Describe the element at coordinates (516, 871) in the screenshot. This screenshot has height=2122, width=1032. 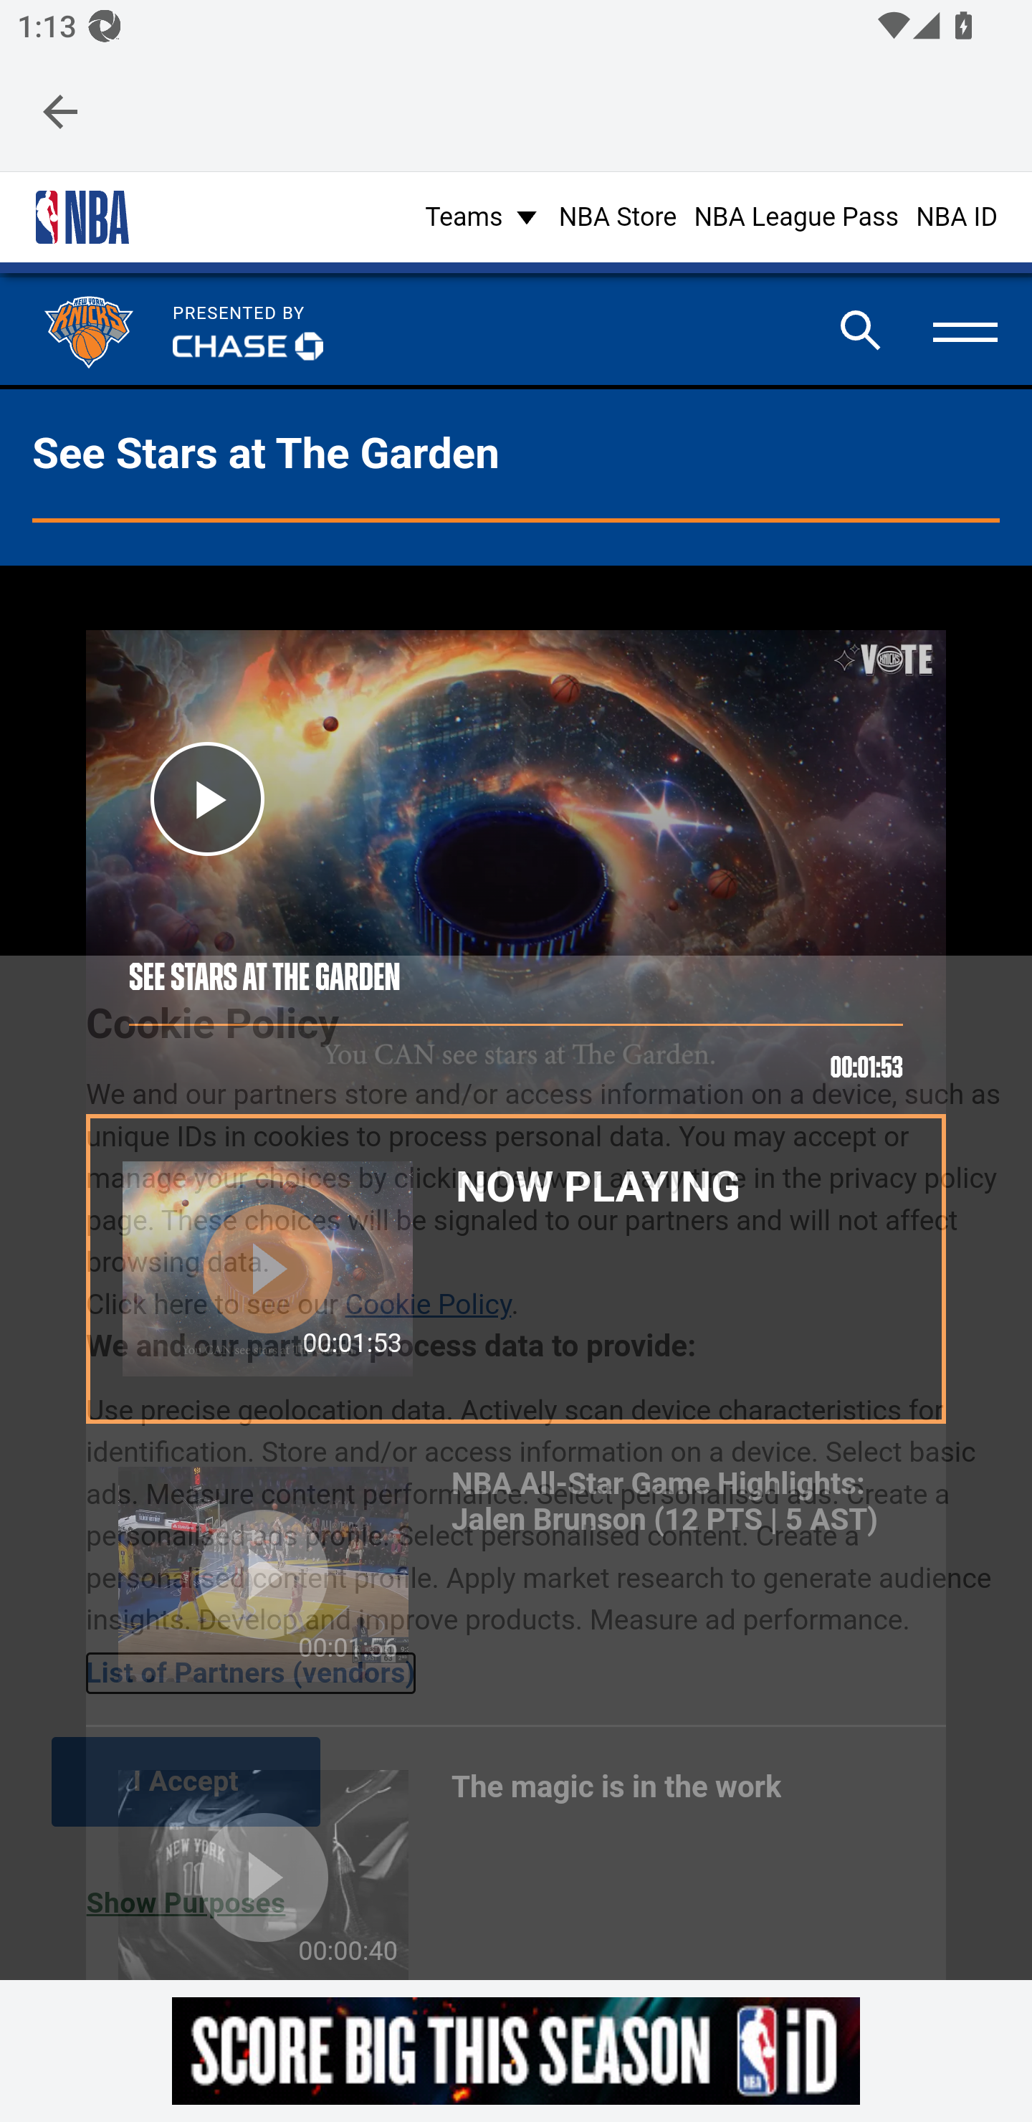
I see `Unable to play media.` at that location.